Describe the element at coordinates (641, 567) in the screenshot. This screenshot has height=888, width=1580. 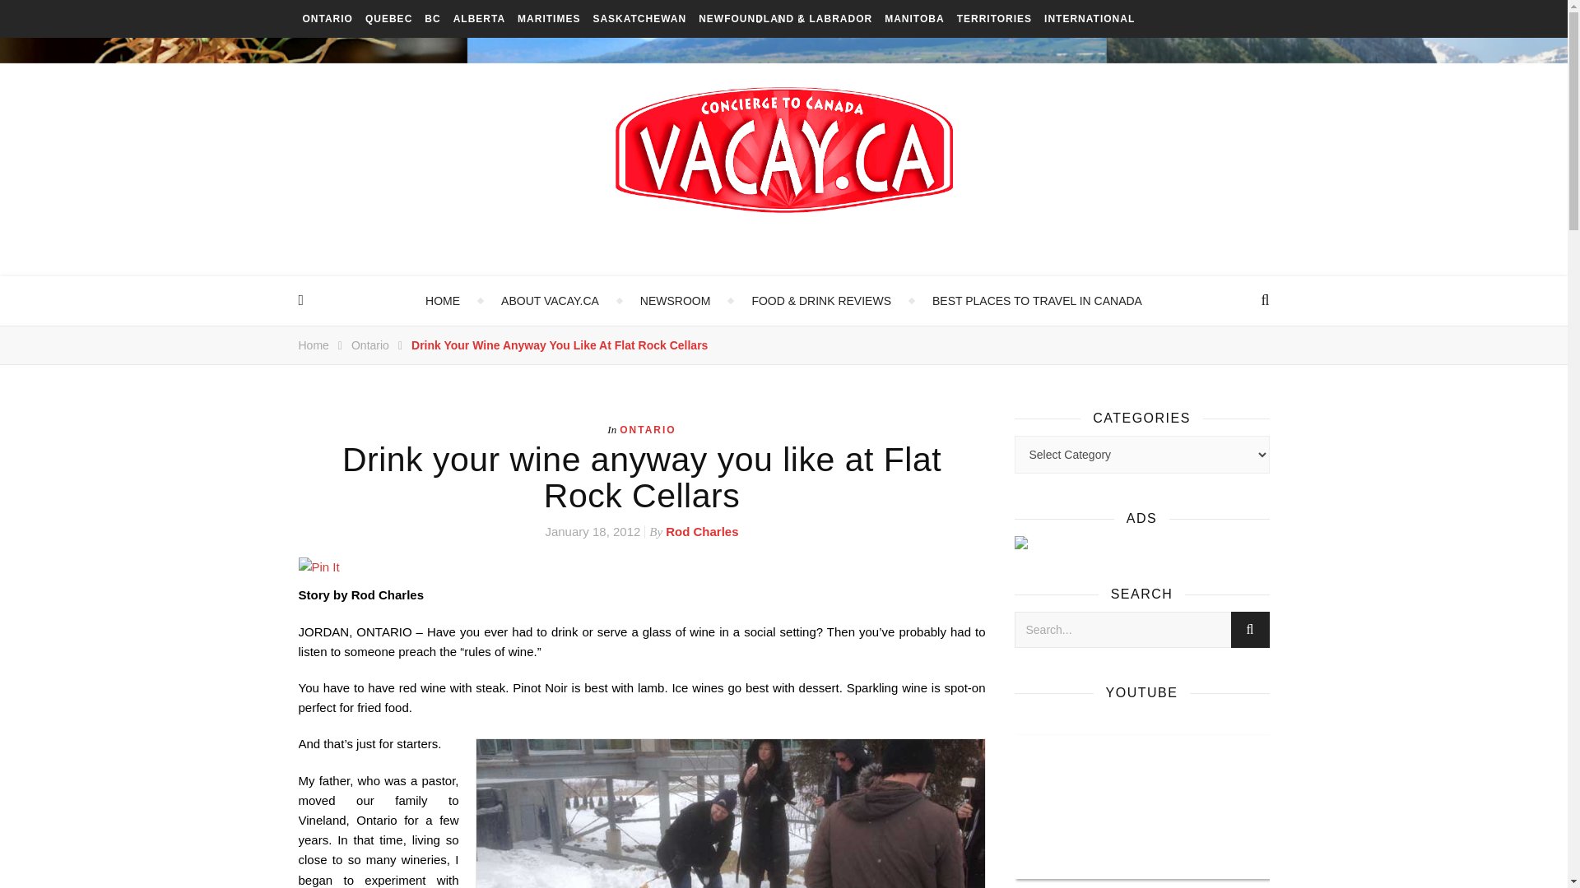
I see `Pin It` at that location.